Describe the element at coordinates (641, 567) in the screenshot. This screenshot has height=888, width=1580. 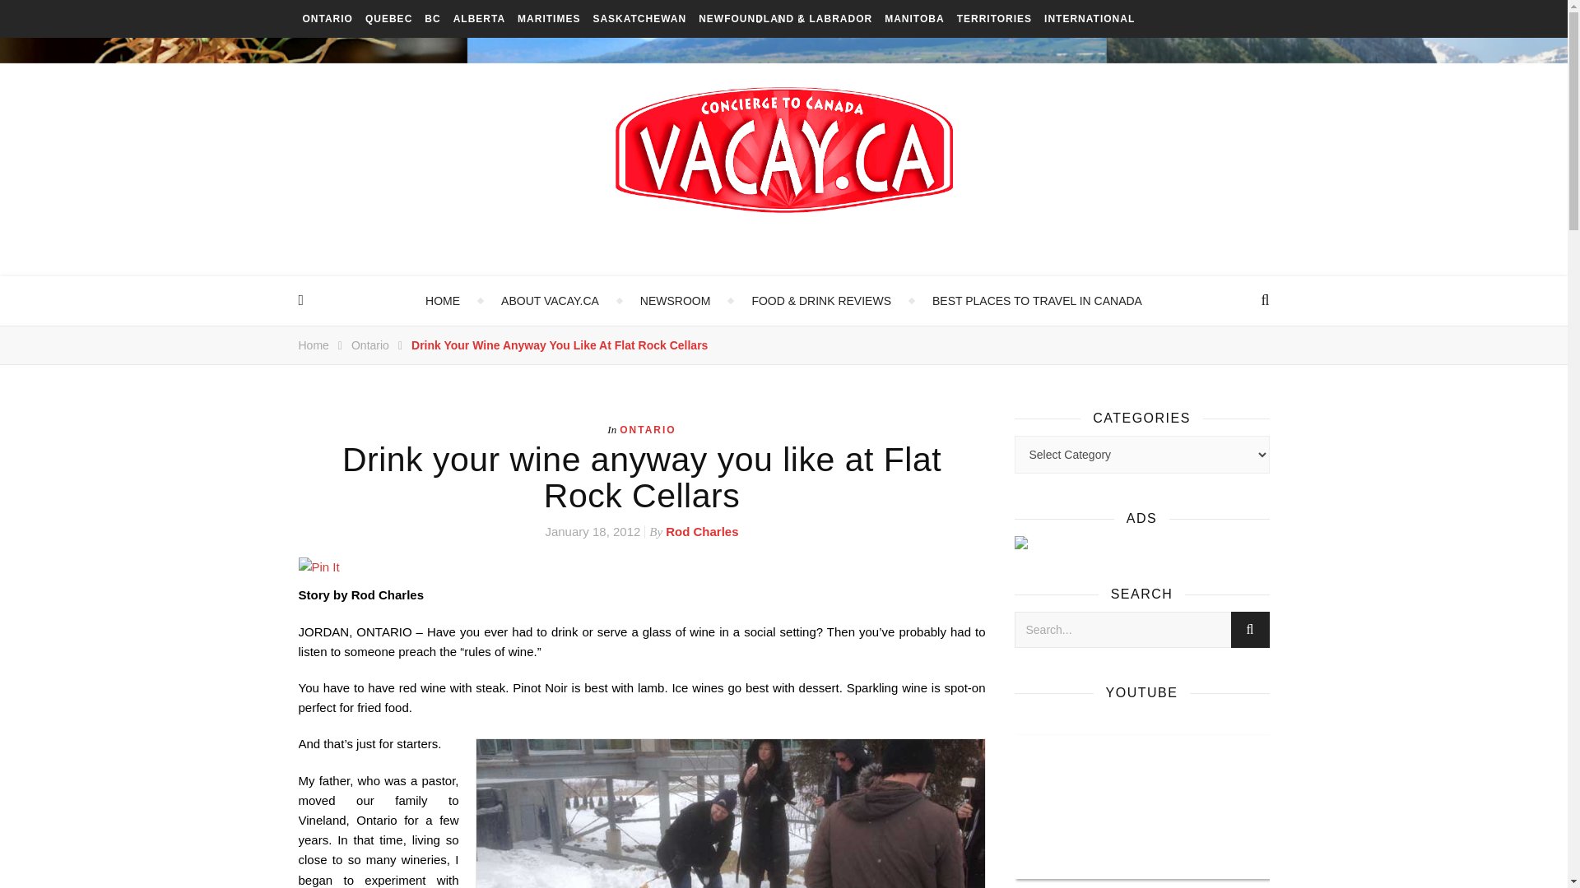
I see `Pin It` at that location.